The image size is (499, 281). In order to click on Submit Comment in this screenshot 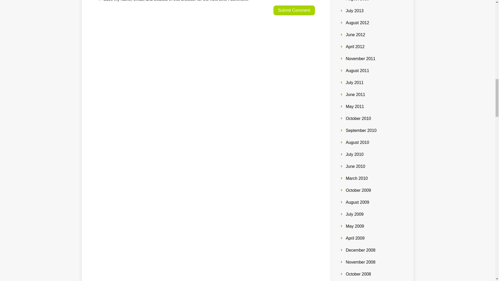, I will do `click(294, 10)`.